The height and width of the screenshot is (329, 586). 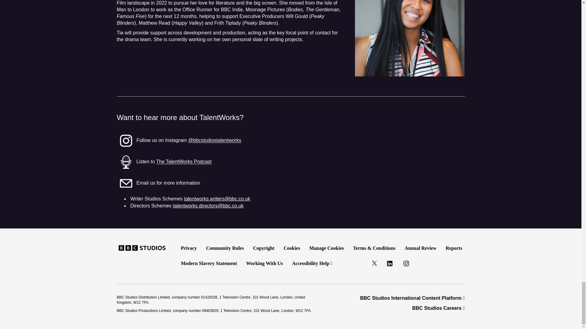 I want to click on LinkdIn, so click(x=389, y=264).